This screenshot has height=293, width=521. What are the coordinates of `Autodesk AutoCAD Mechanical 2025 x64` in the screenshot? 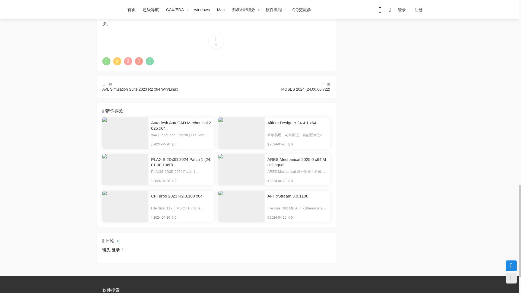 It's located at (125, 133).